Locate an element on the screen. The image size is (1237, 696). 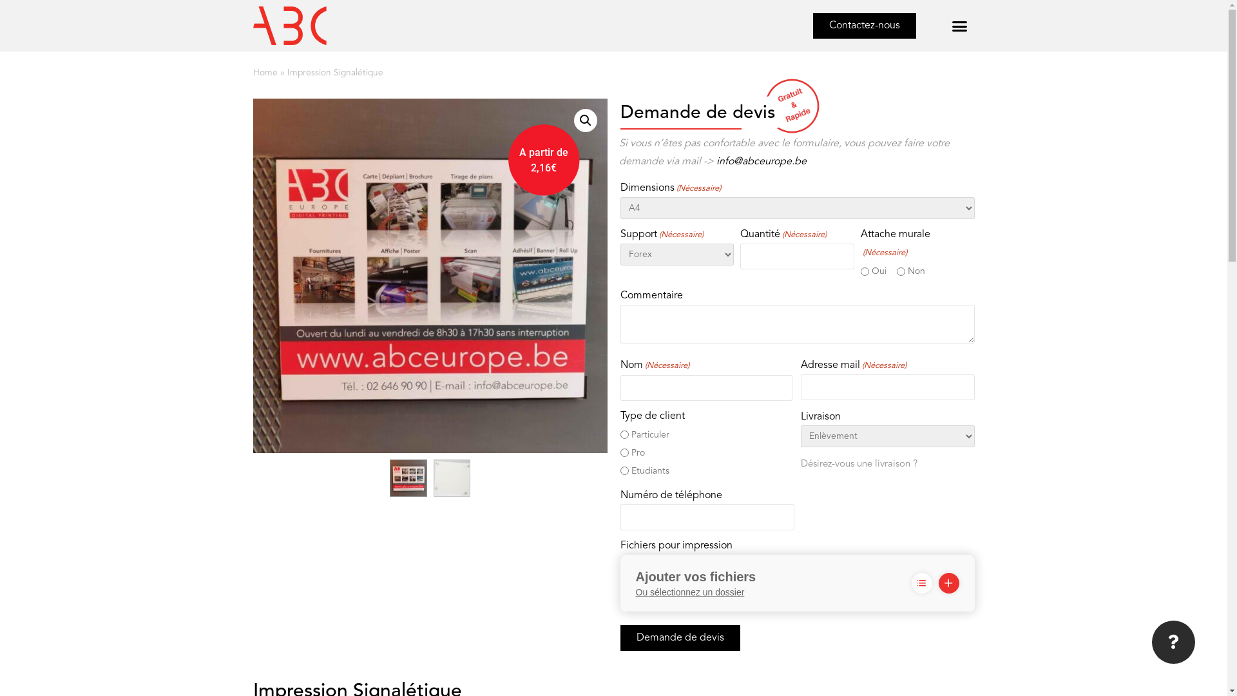
Ajouter vos fichiers is located at coordinates (948, 583).